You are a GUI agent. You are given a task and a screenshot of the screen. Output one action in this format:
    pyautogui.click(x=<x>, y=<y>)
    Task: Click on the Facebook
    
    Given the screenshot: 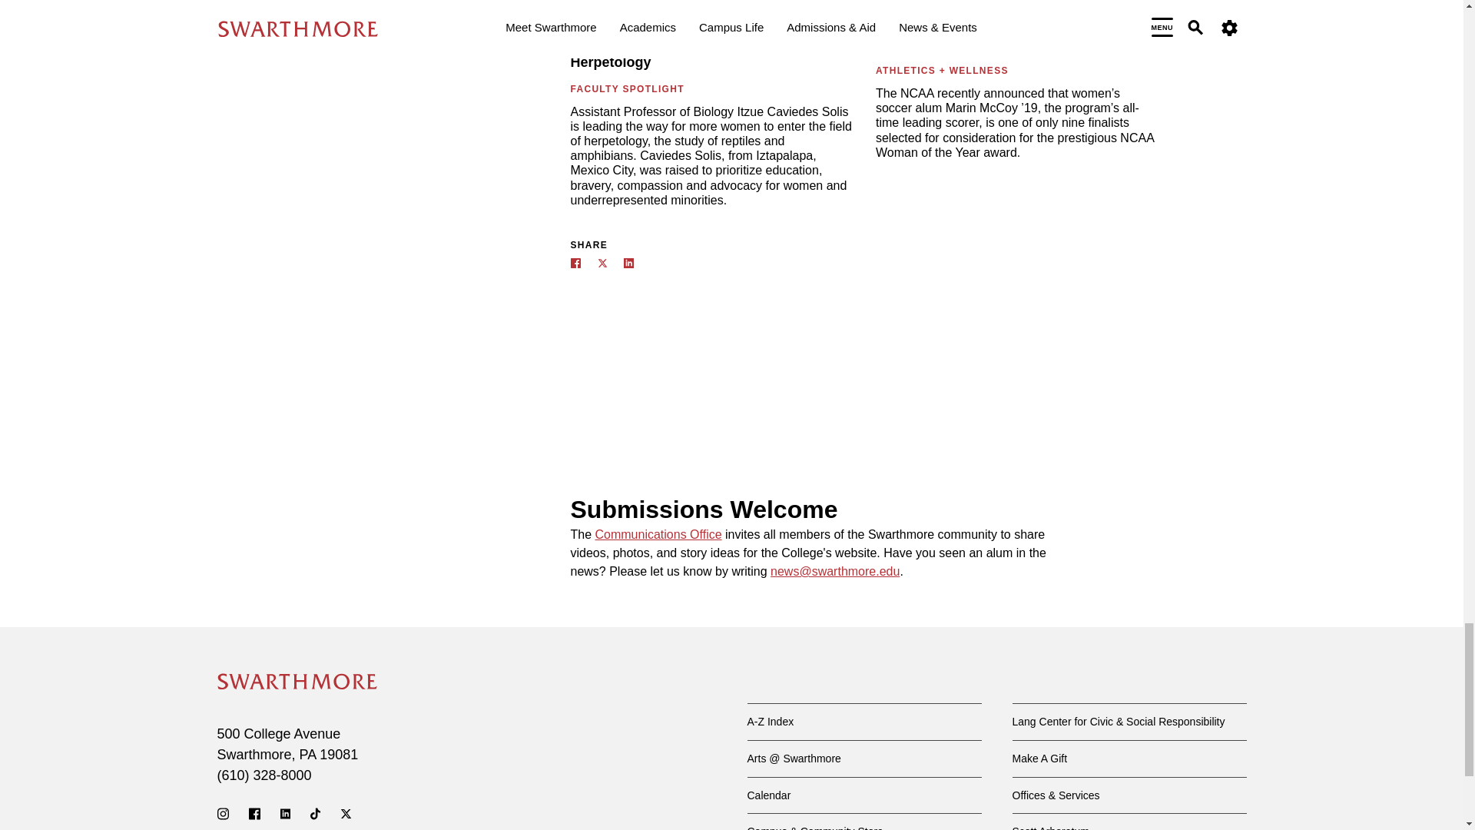 What is the action you would take?
    pyautogui.click(x=255, y=813)
    